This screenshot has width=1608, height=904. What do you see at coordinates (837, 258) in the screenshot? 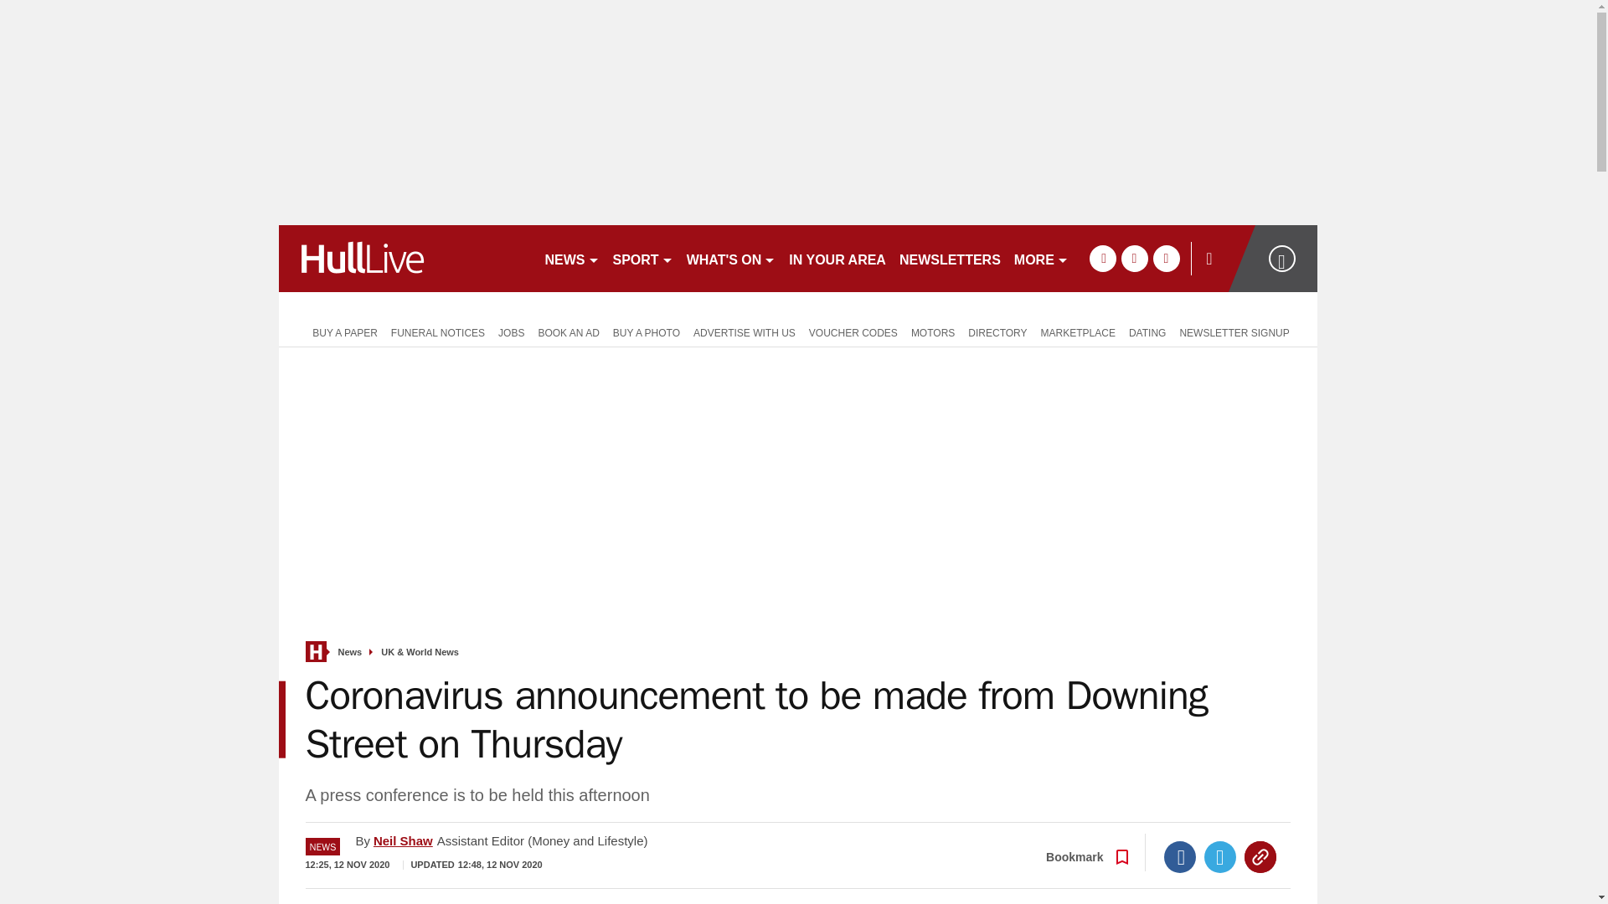
I see `IN YOUR AREA` at bounding box center [837, 258].